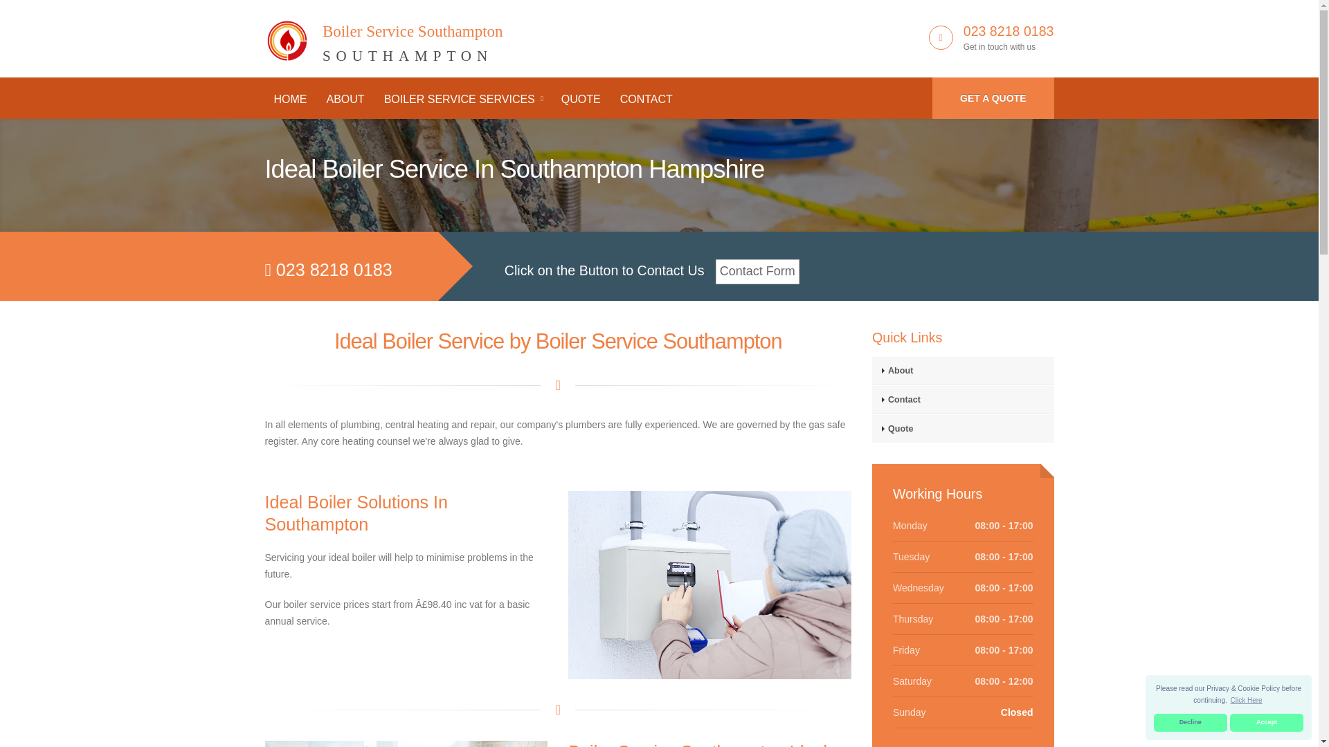 Image resolution: width=1329 pixels, height=747 pixels. I want to click on GET A QUOTE, so click(993, 98).